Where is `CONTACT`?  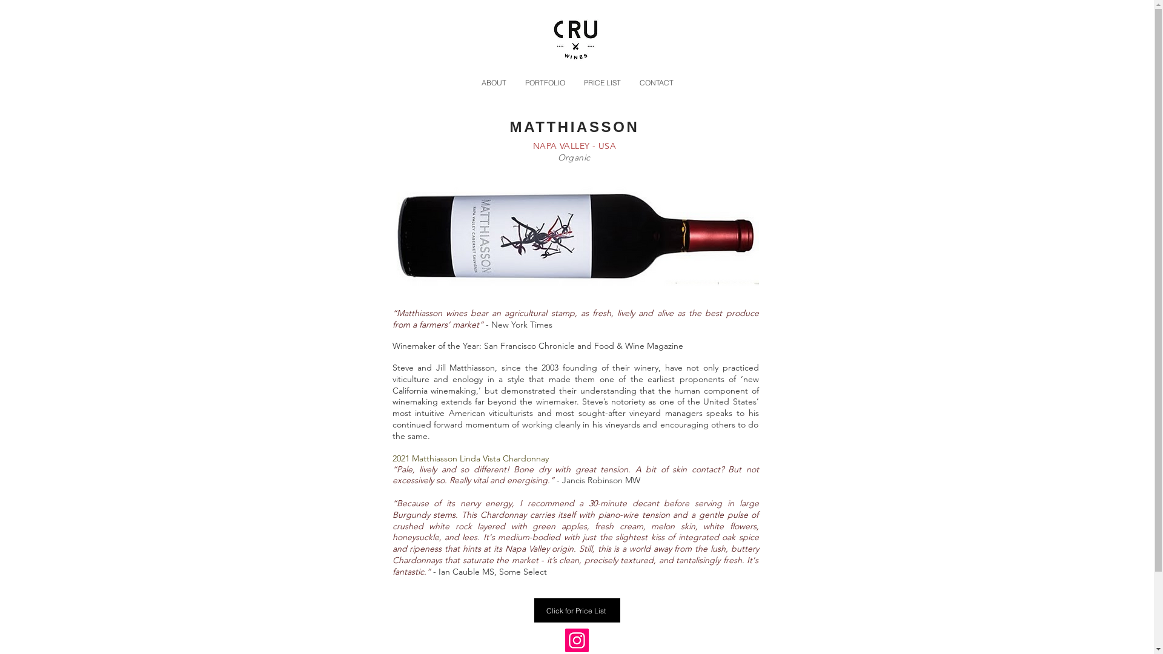
CONTACT is located at coordinates (657, 82).